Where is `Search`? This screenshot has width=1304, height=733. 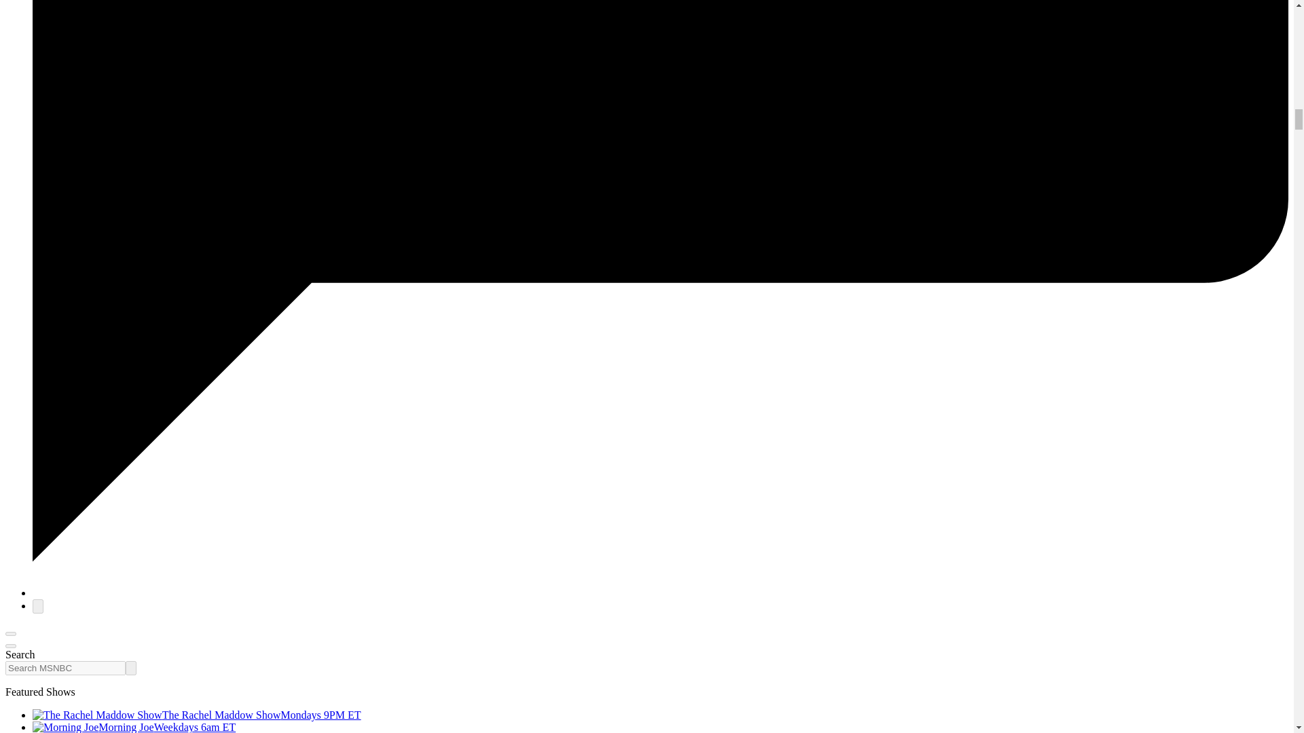 Search is located at coordinates (130, 668).